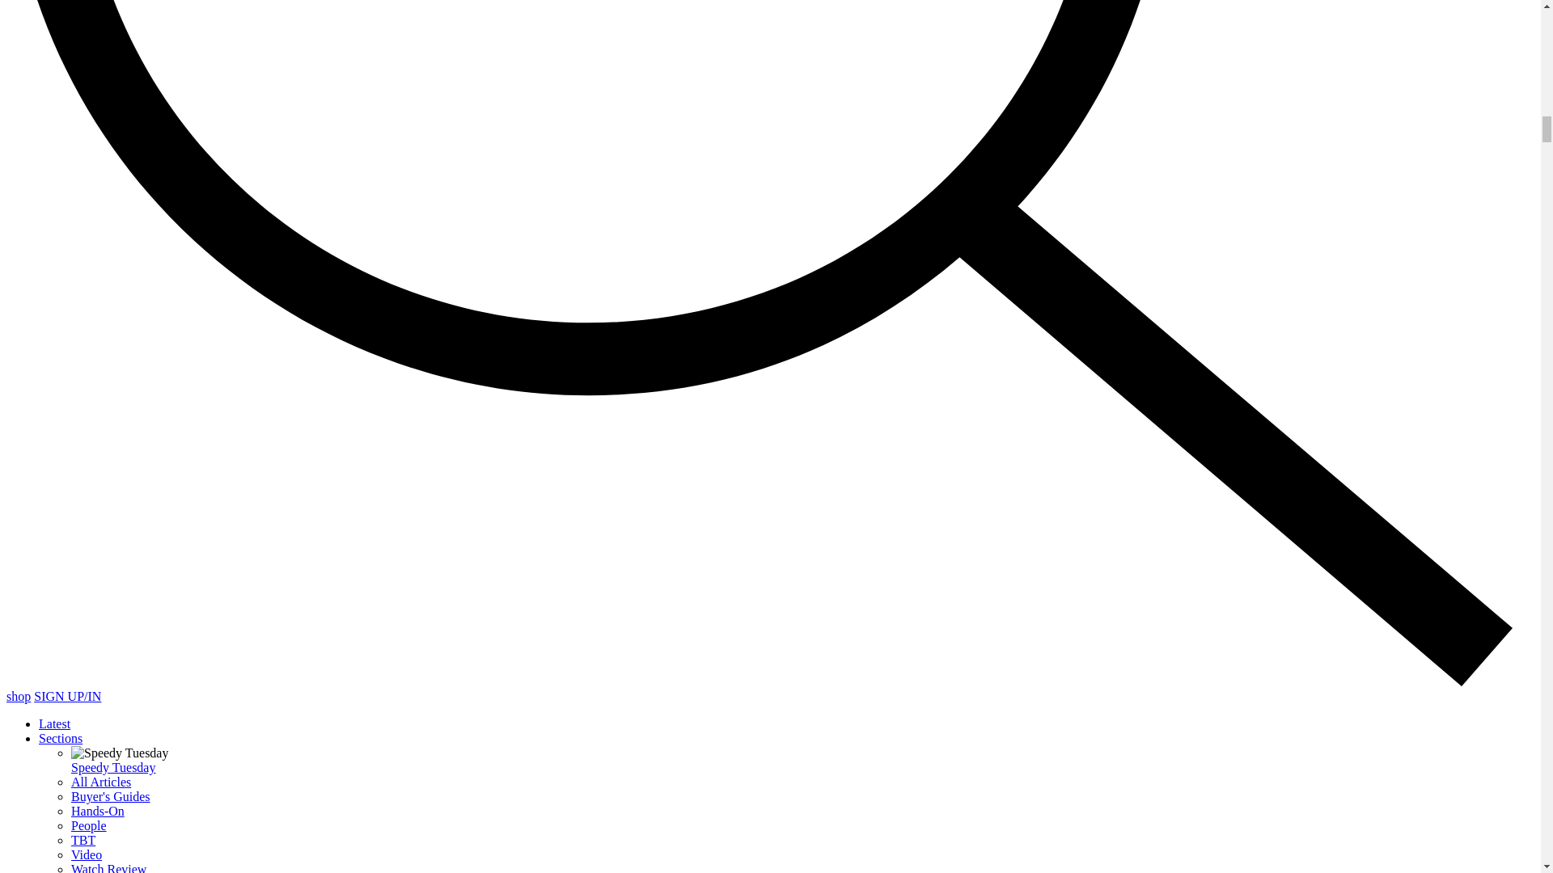 Image resolution: width=1553 pixels, height=873 pixels. Describe the element at coordinates (108, 868) in the screenshot. I see `Watch Review` at that location.